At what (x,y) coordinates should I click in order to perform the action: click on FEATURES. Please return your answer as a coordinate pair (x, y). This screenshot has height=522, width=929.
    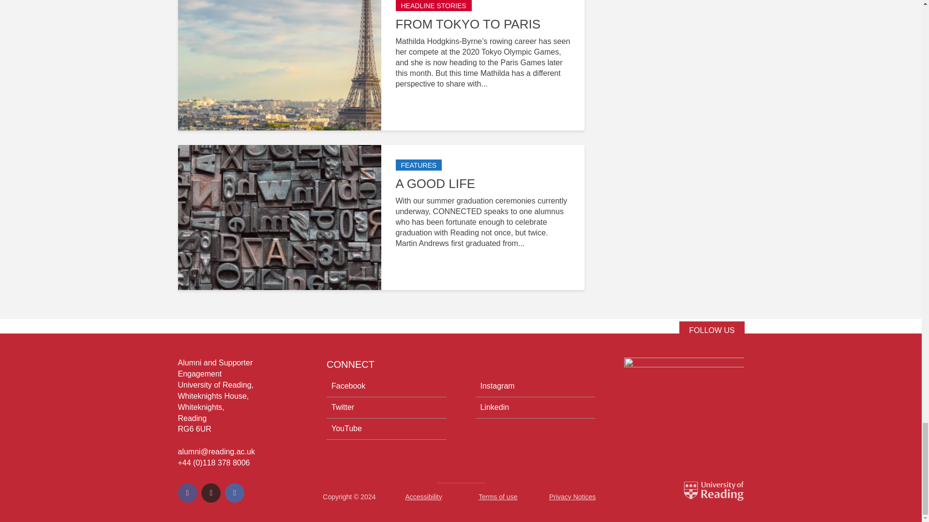
    Looking at the image, I should click on (419, 165).